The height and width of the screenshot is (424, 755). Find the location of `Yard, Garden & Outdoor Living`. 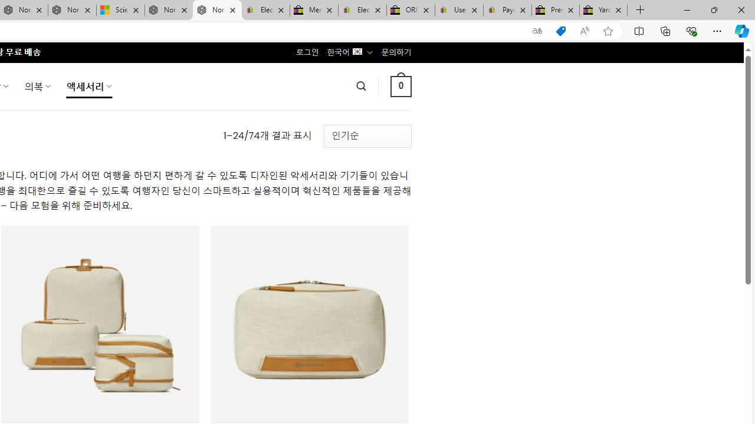

Yard, Garden & Outdoor Living is located at coordinates (603, 11).